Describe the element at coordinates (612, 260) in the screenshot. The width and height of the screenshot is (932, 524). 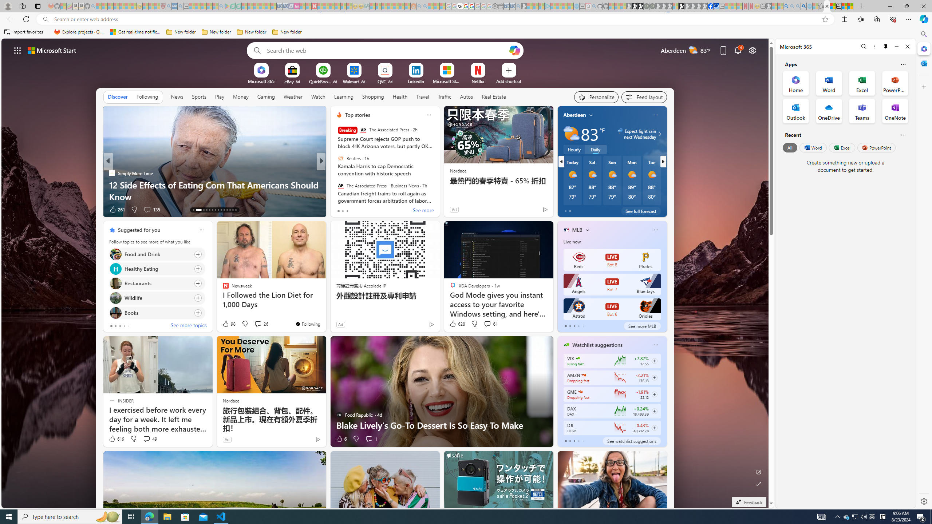
I see `Reds LIVE Bot 8 Pirates` at that location.